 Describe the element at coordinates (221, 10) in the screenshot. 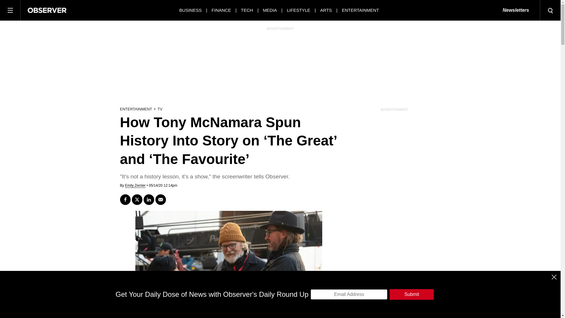

I see `FINANCE` at that location.